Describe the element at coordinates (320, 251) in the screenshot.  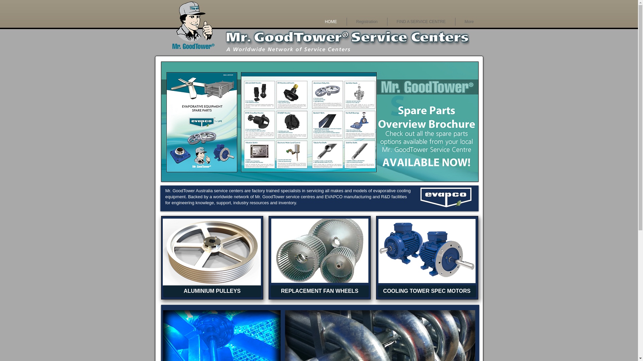
I see `Wheels.jpg` at that location.